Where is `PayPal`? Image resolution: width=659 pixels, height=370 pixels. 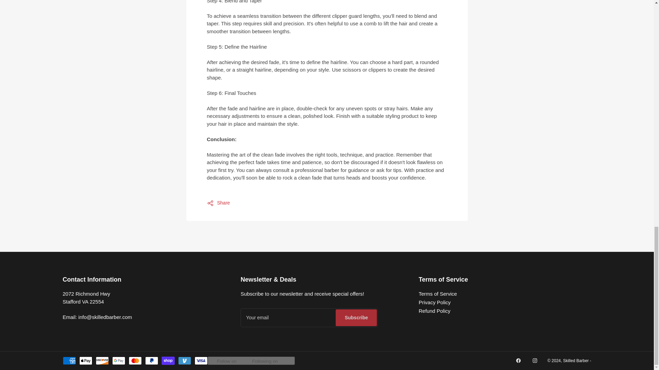
PayPal is located at coordinates (151, 360).